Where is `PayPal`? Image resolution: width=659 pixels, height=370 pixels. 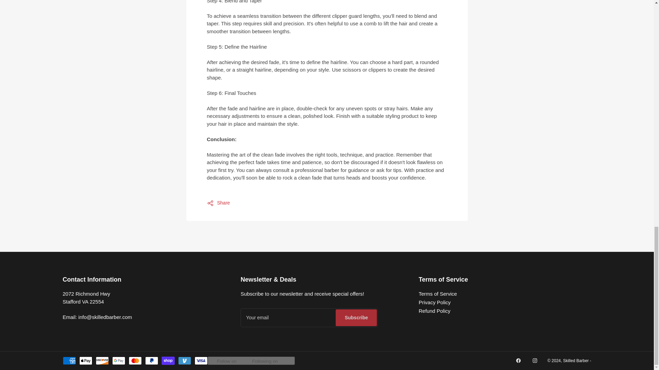
PayPal is located at coordinates (151, 360).